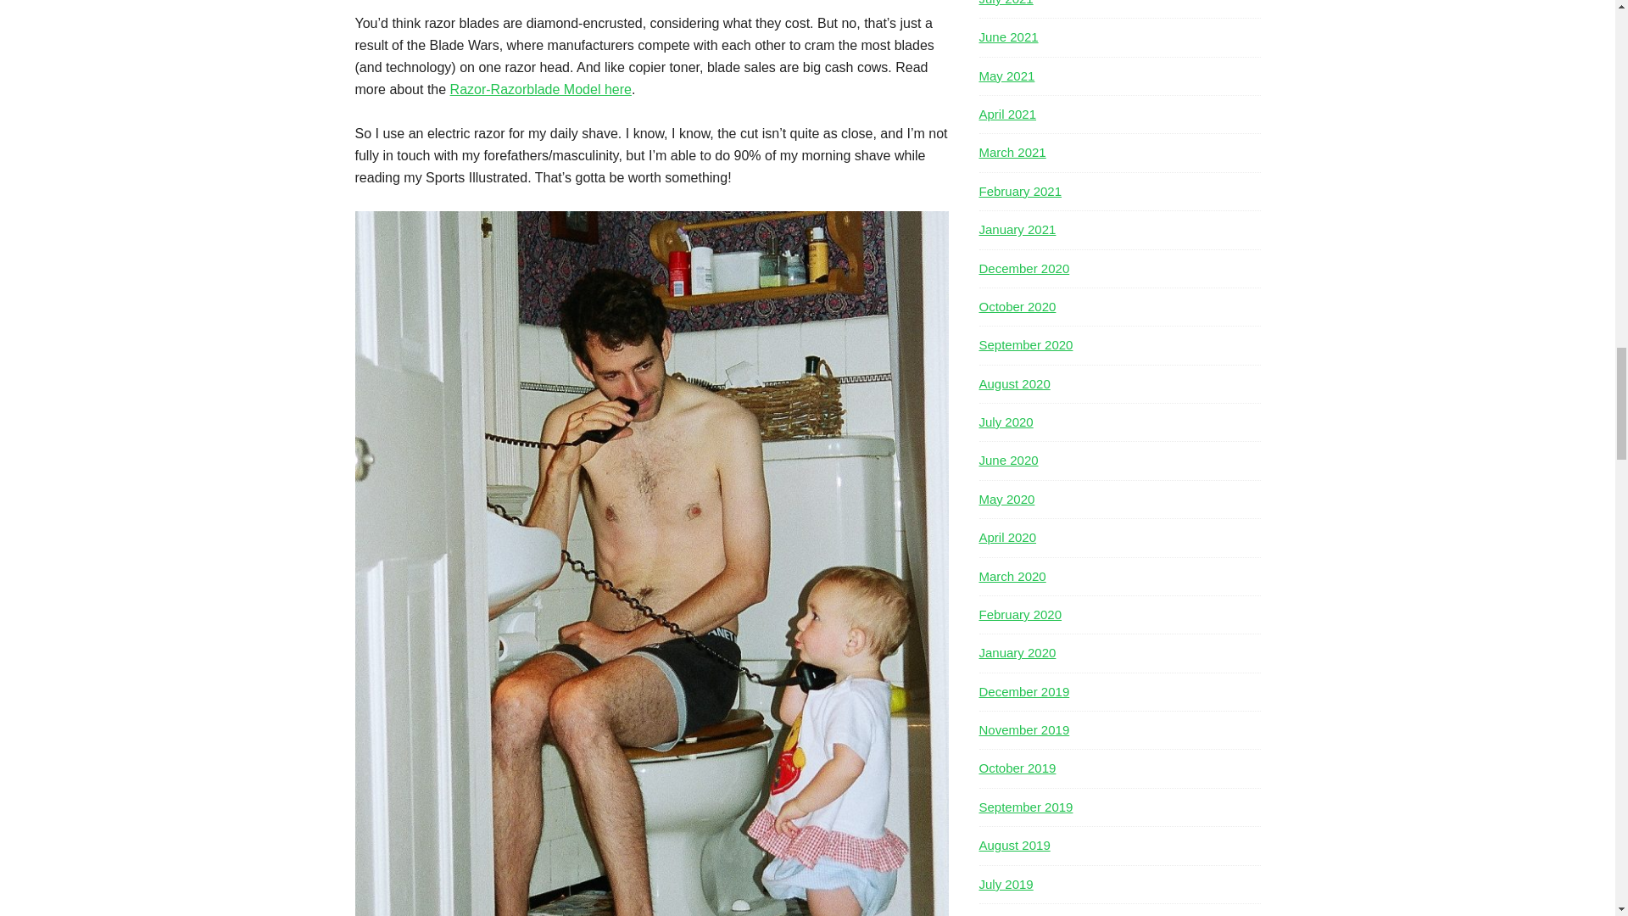 This screenshot has height=916, width=1628. I want to click on Razor-Razorblade Model here, so click(541, 90).